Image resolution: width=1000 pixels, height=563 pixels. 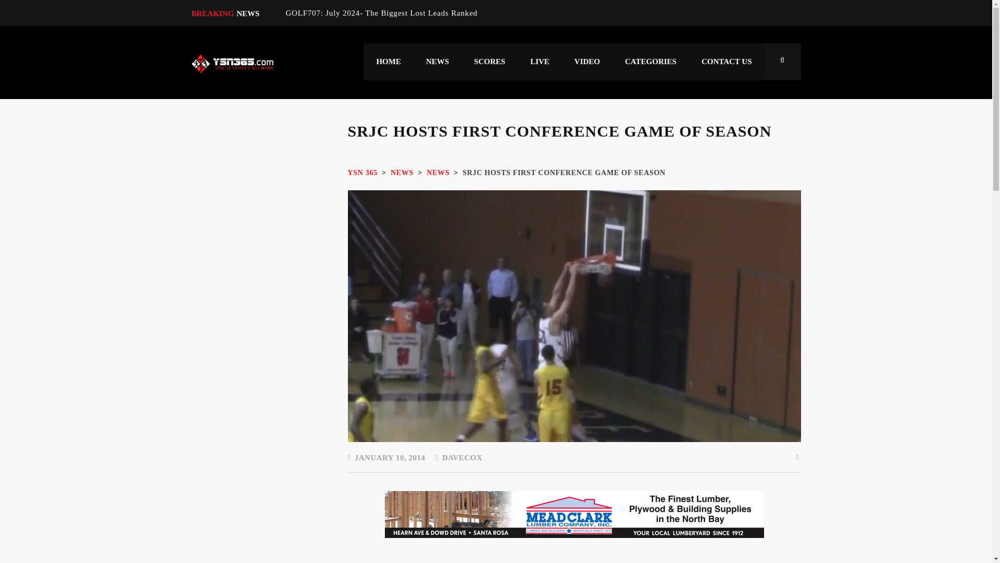 What do you see at coordinates (490, 62) in the screenshot?
I see `SCORES` at bounding box center [490, 62].